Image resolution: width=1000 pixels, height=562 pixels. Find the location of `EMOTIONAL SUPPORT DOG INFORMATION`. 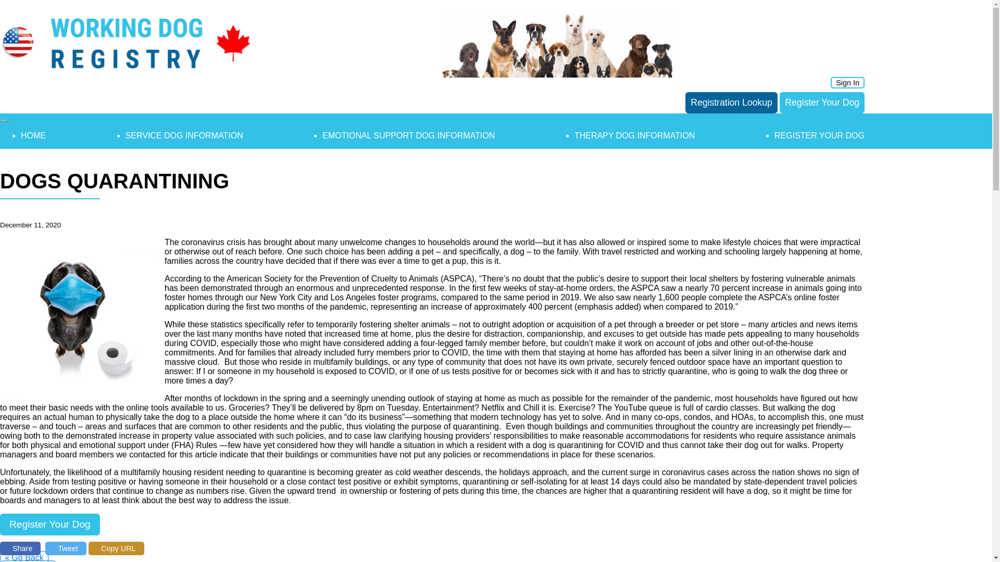

EMOTIONAL SUPPORT DOG INFORMATION is located at coordinates (408, 135).